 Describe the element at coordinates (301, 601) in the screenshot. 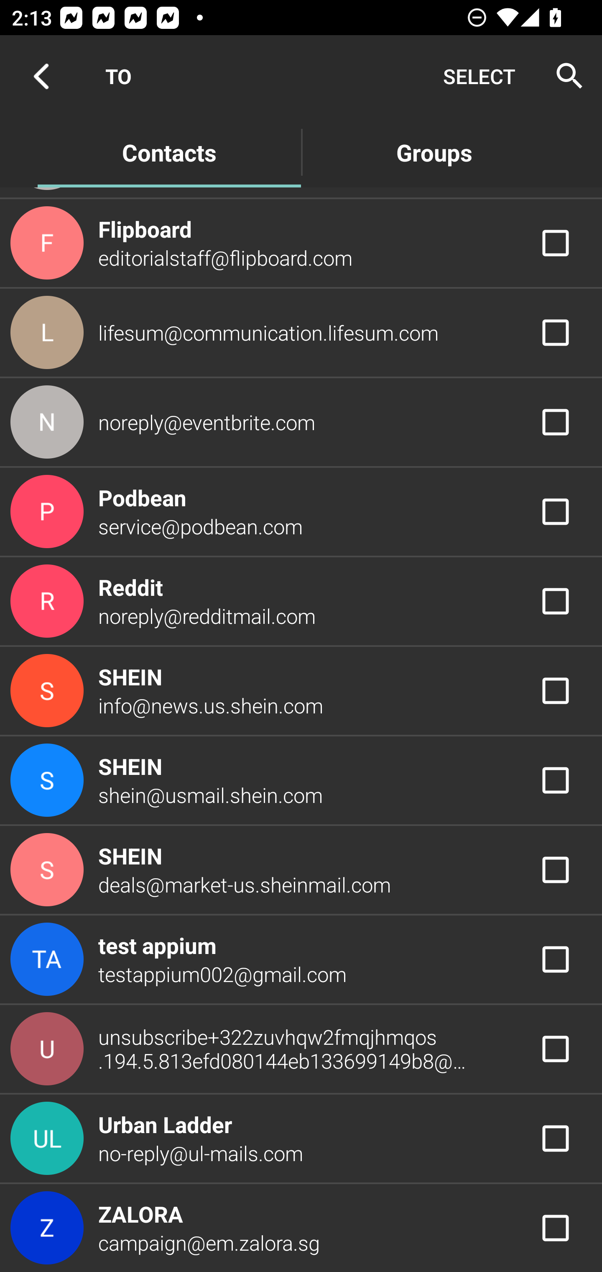

I see `Reddit noreply@redditmail.com` at that location.